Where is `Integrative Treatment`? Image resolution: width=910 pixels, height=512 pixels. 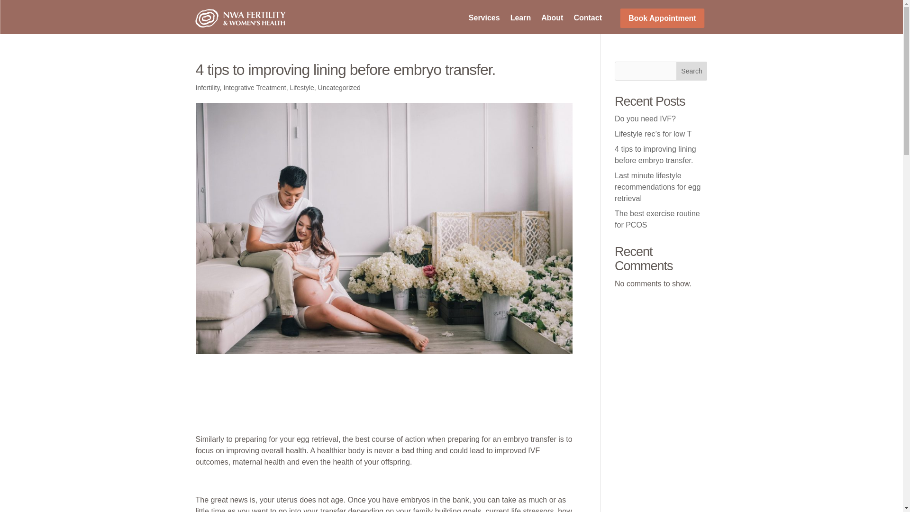
Integrative Treatment is located at coordinates (254, 88).